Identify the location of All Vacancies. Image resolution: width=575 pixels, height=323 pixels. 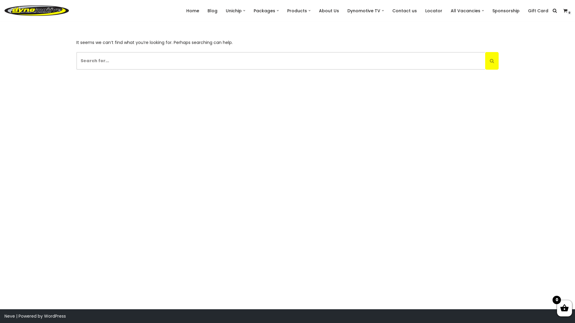
(465, 11).